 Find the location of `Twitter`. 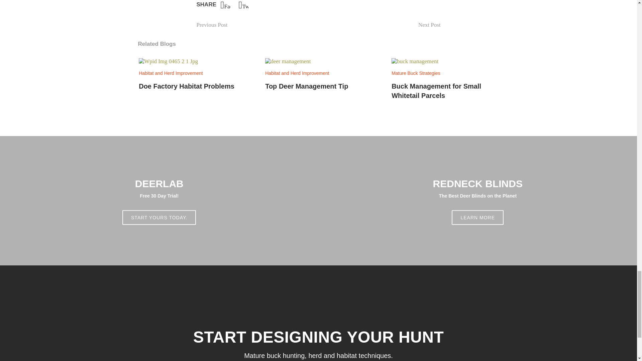

Twitter is located at coordinates (318, 74).